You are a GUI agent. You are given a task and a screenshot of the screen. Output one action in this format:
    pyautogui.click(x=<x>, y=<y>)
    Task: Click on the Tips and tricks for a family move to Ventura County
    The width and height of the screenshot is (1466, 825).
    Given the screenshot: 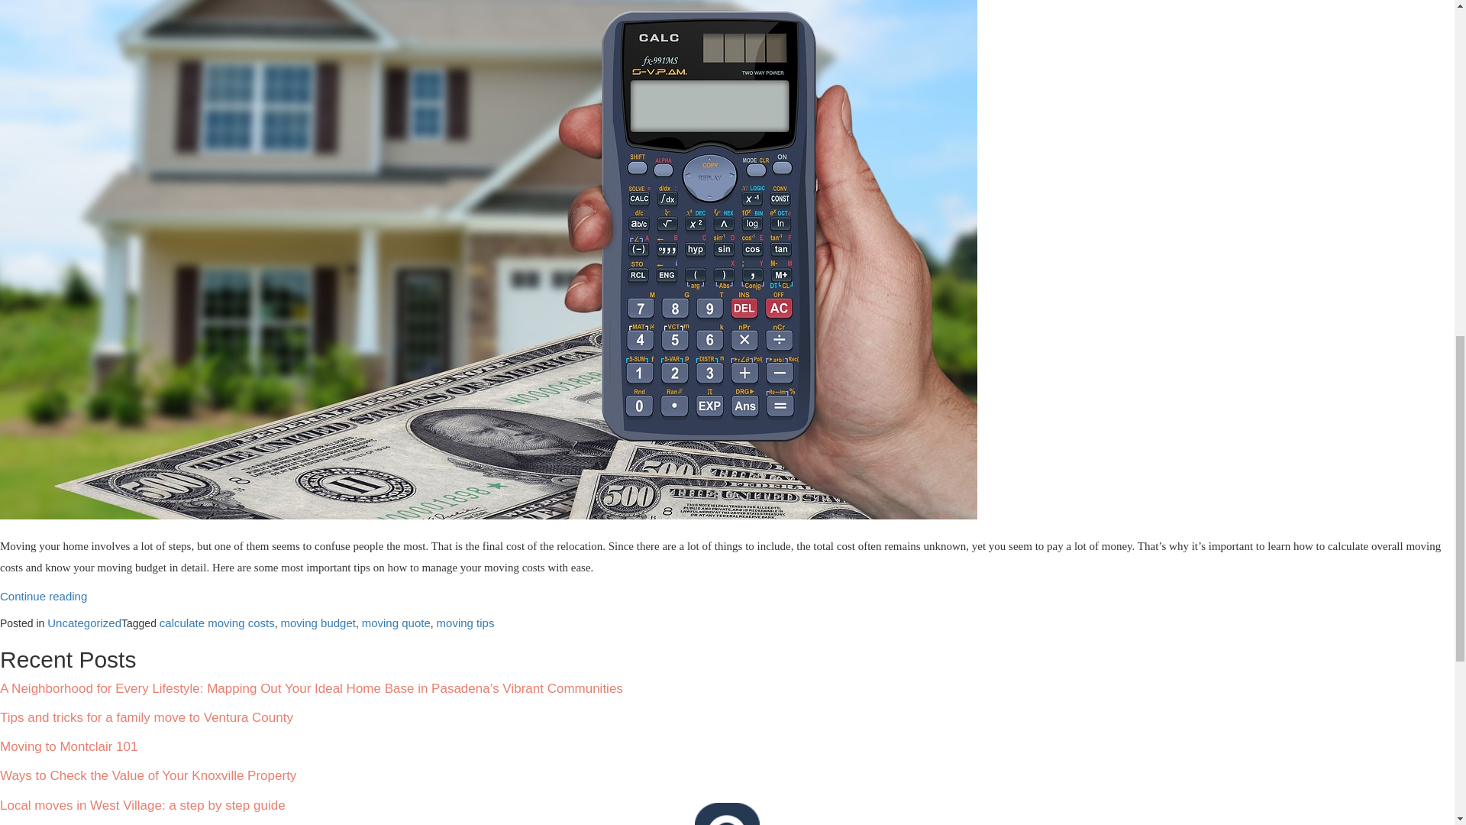 What is the action you would take?
    pyautogui.click(x=147, y=717)
    